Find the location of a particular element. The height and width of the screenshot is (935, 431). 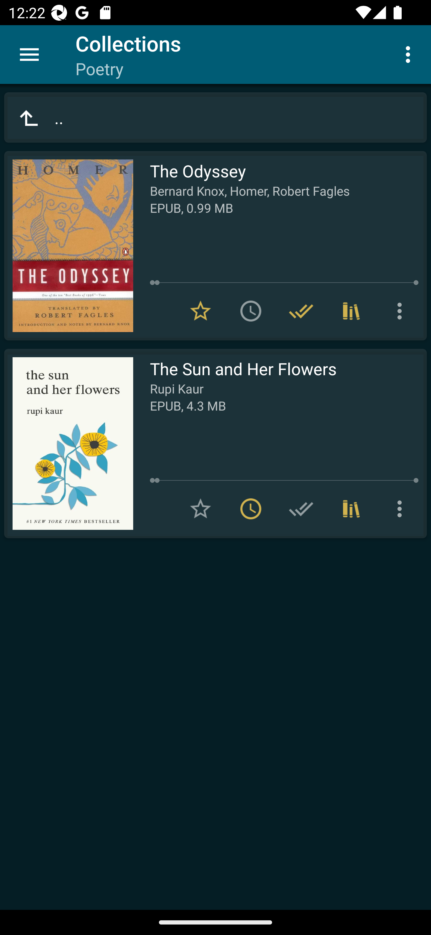

More options is located at coordinates (410, 54).